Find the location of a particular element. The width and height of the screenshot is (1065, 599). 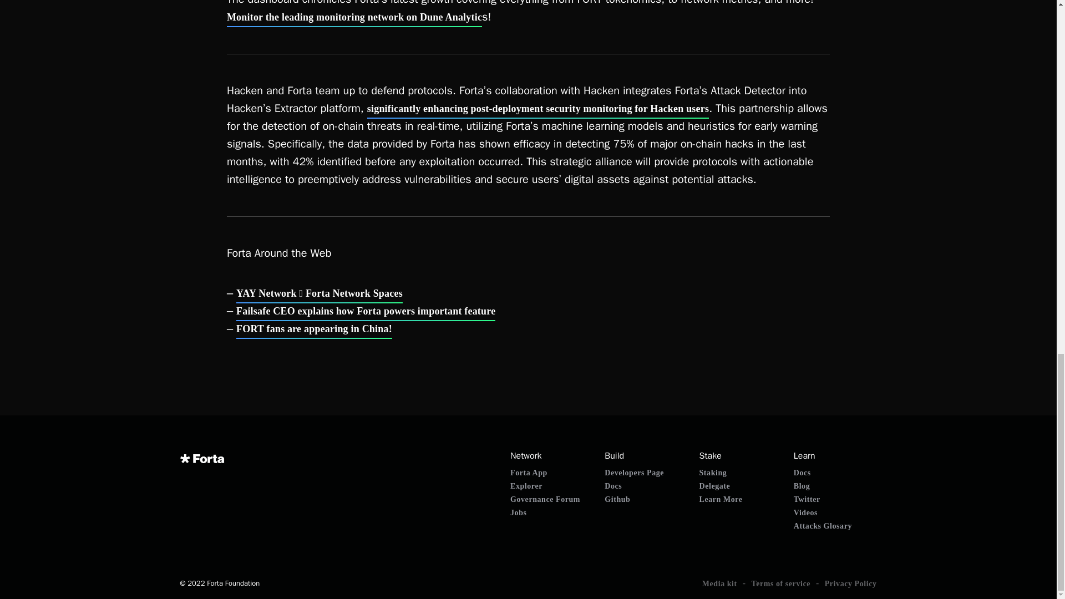

Staking is located at coordinates (713, 473).